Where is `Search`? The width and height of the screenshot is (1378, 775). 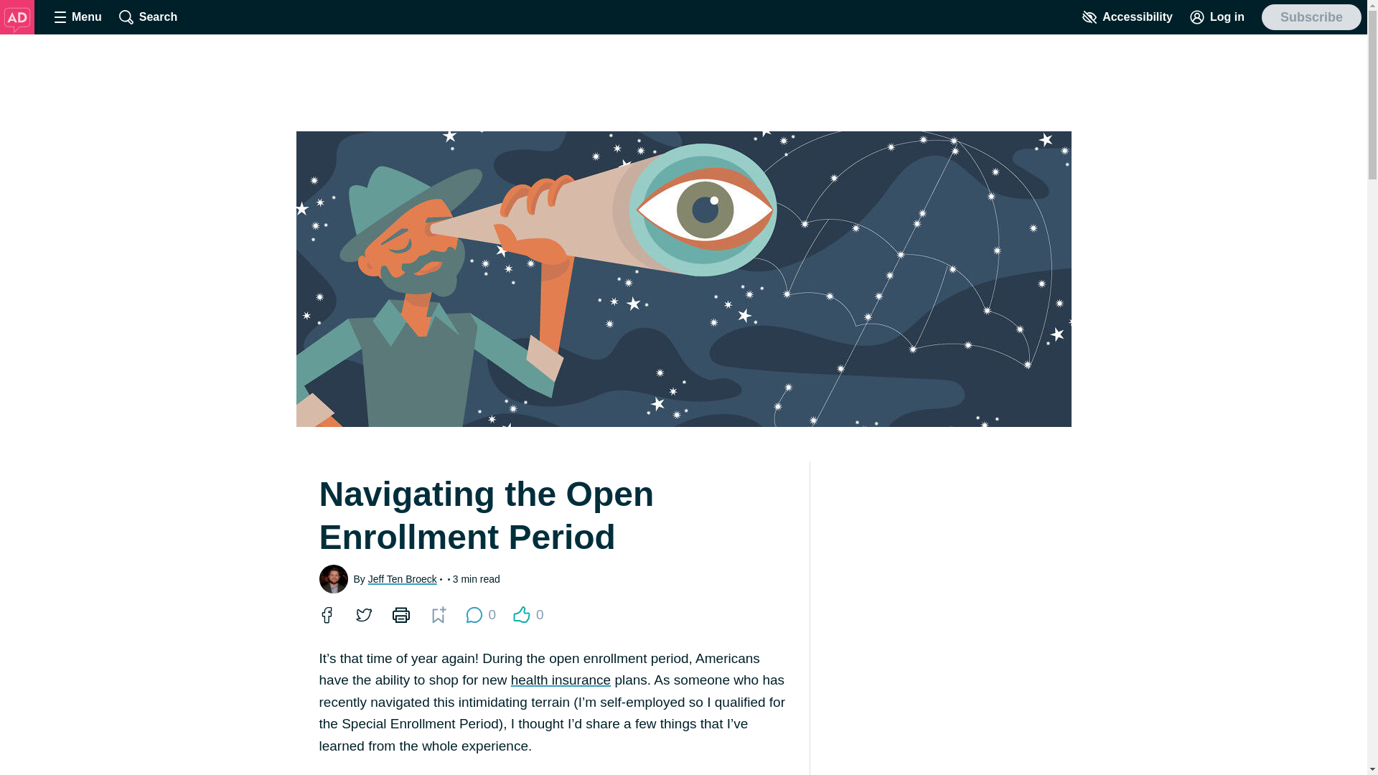 Search is located at coordinates (148, 17).